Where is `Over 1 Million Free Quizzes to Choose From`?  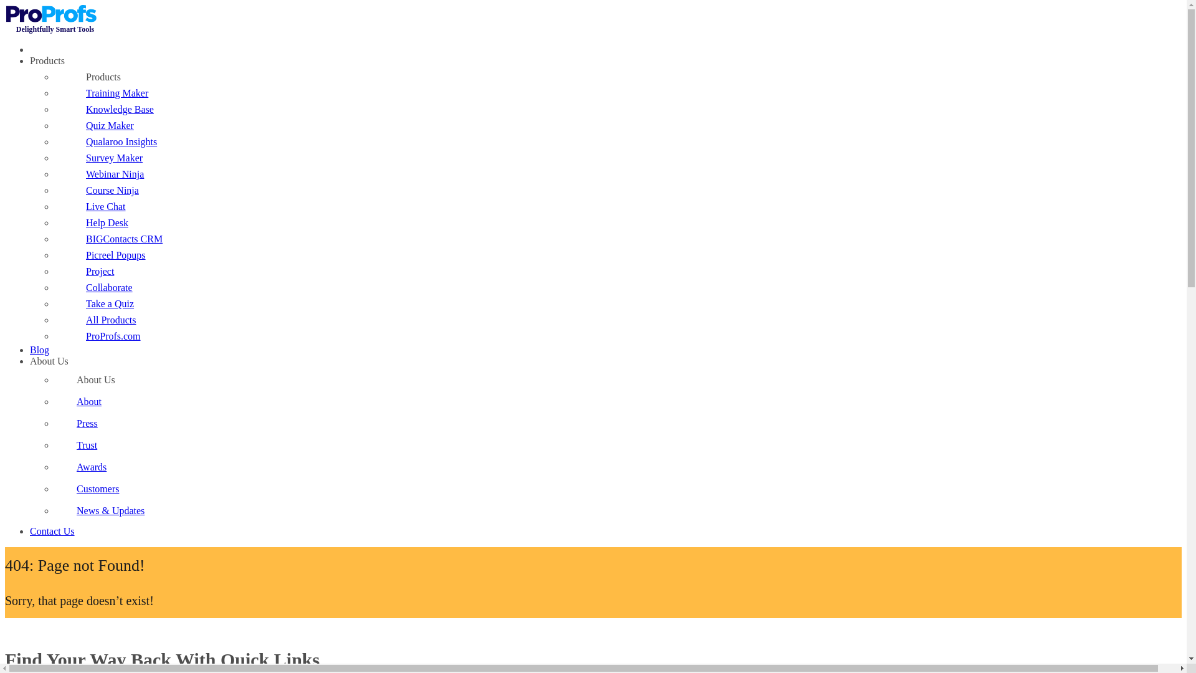
Over 1 Million Free Quizzes to Choose From is located at coordinates (618, 303).